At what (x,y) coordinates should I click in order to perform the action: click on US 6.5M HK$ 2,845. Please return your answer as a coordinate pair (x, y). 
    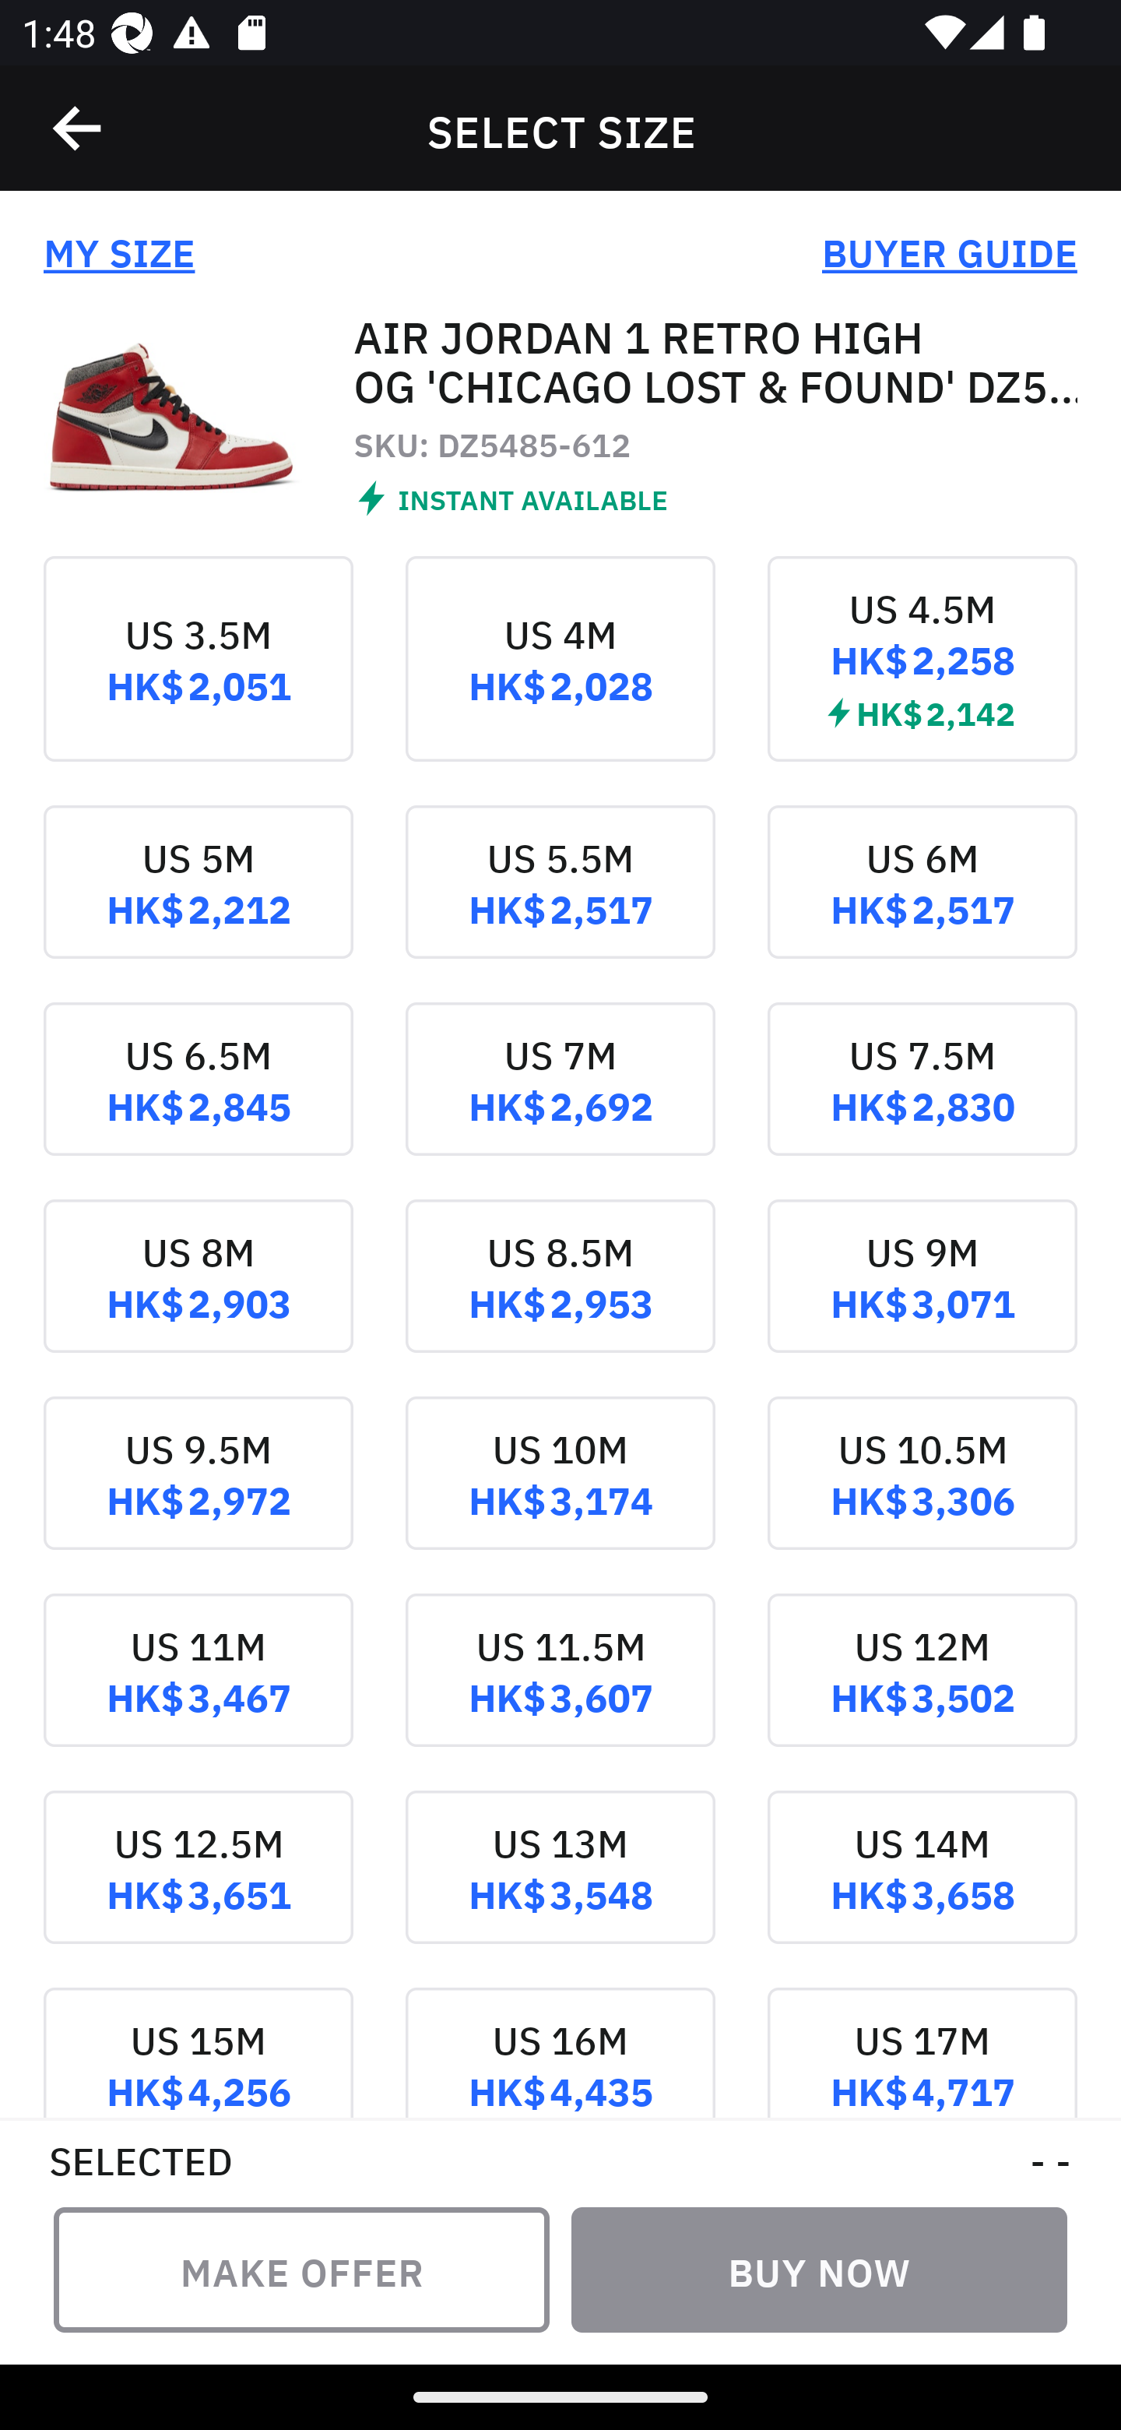
    Looking at the image, I should click on (198, 1101).